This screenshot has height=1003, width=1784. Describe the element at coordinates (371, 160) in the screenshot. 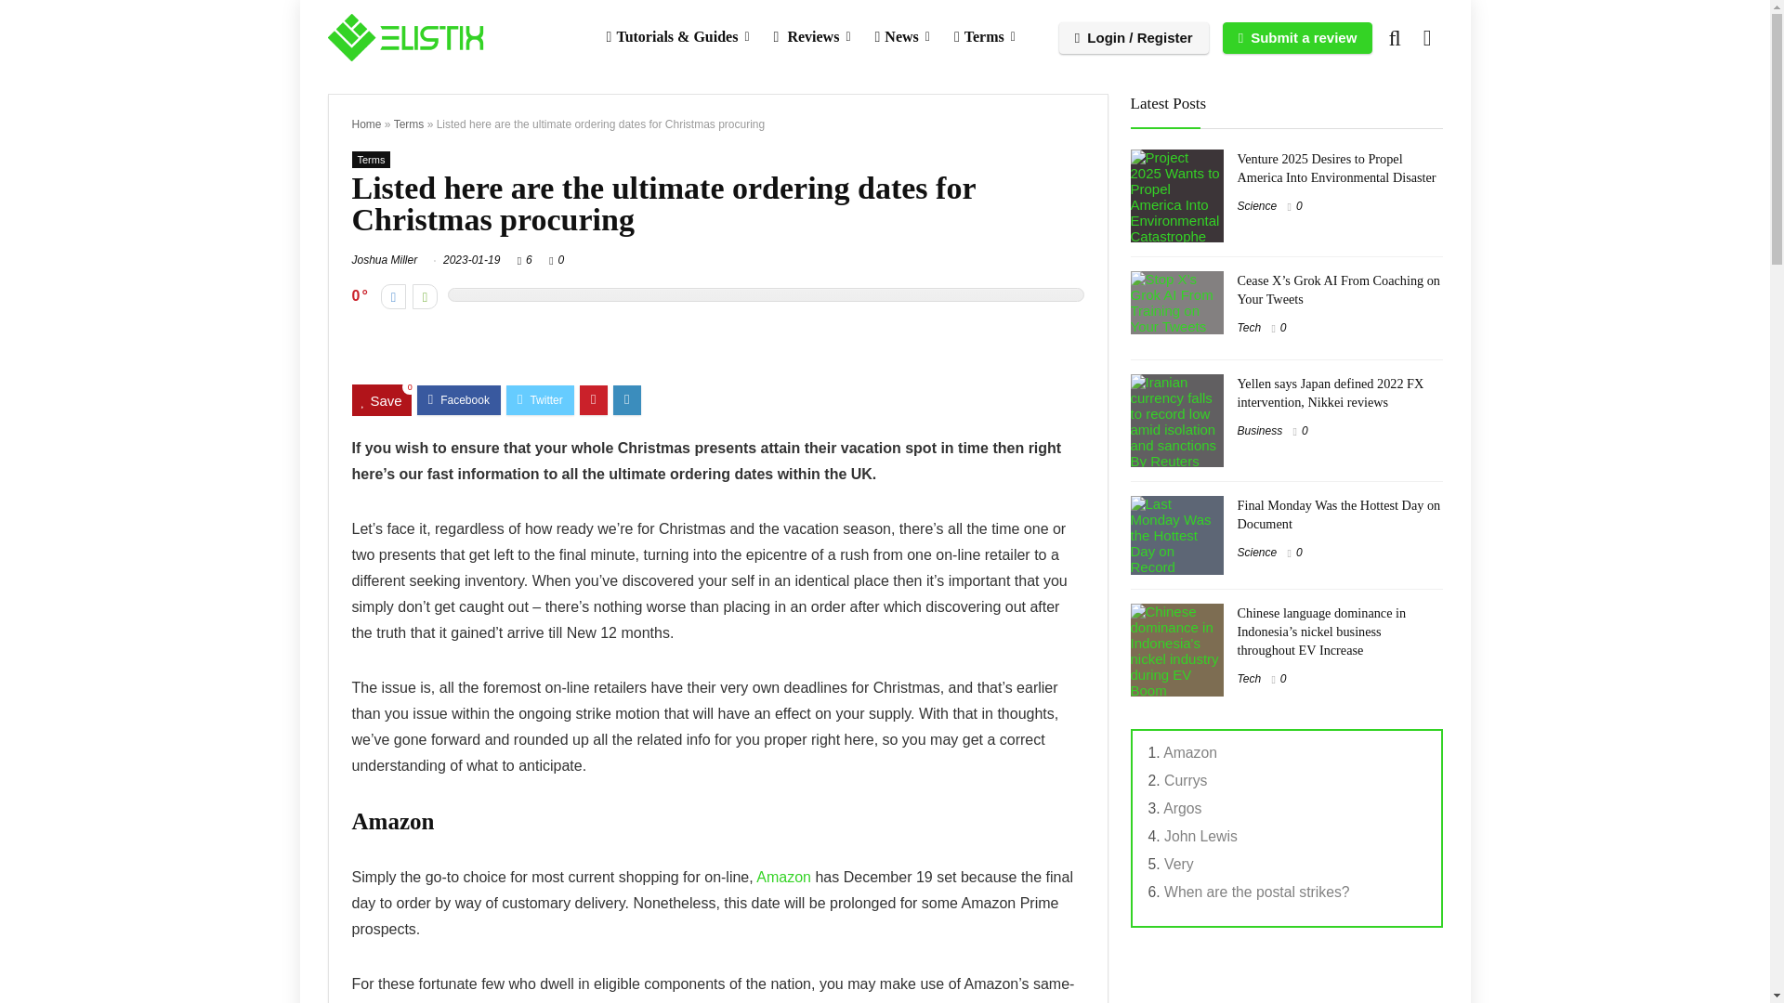

I see `Terms` at that location.